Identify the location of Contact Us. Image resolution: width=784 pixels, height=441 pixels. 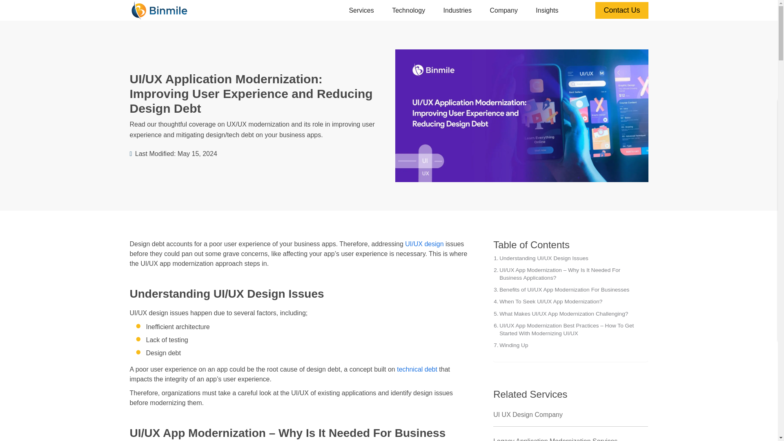
(621, 11).